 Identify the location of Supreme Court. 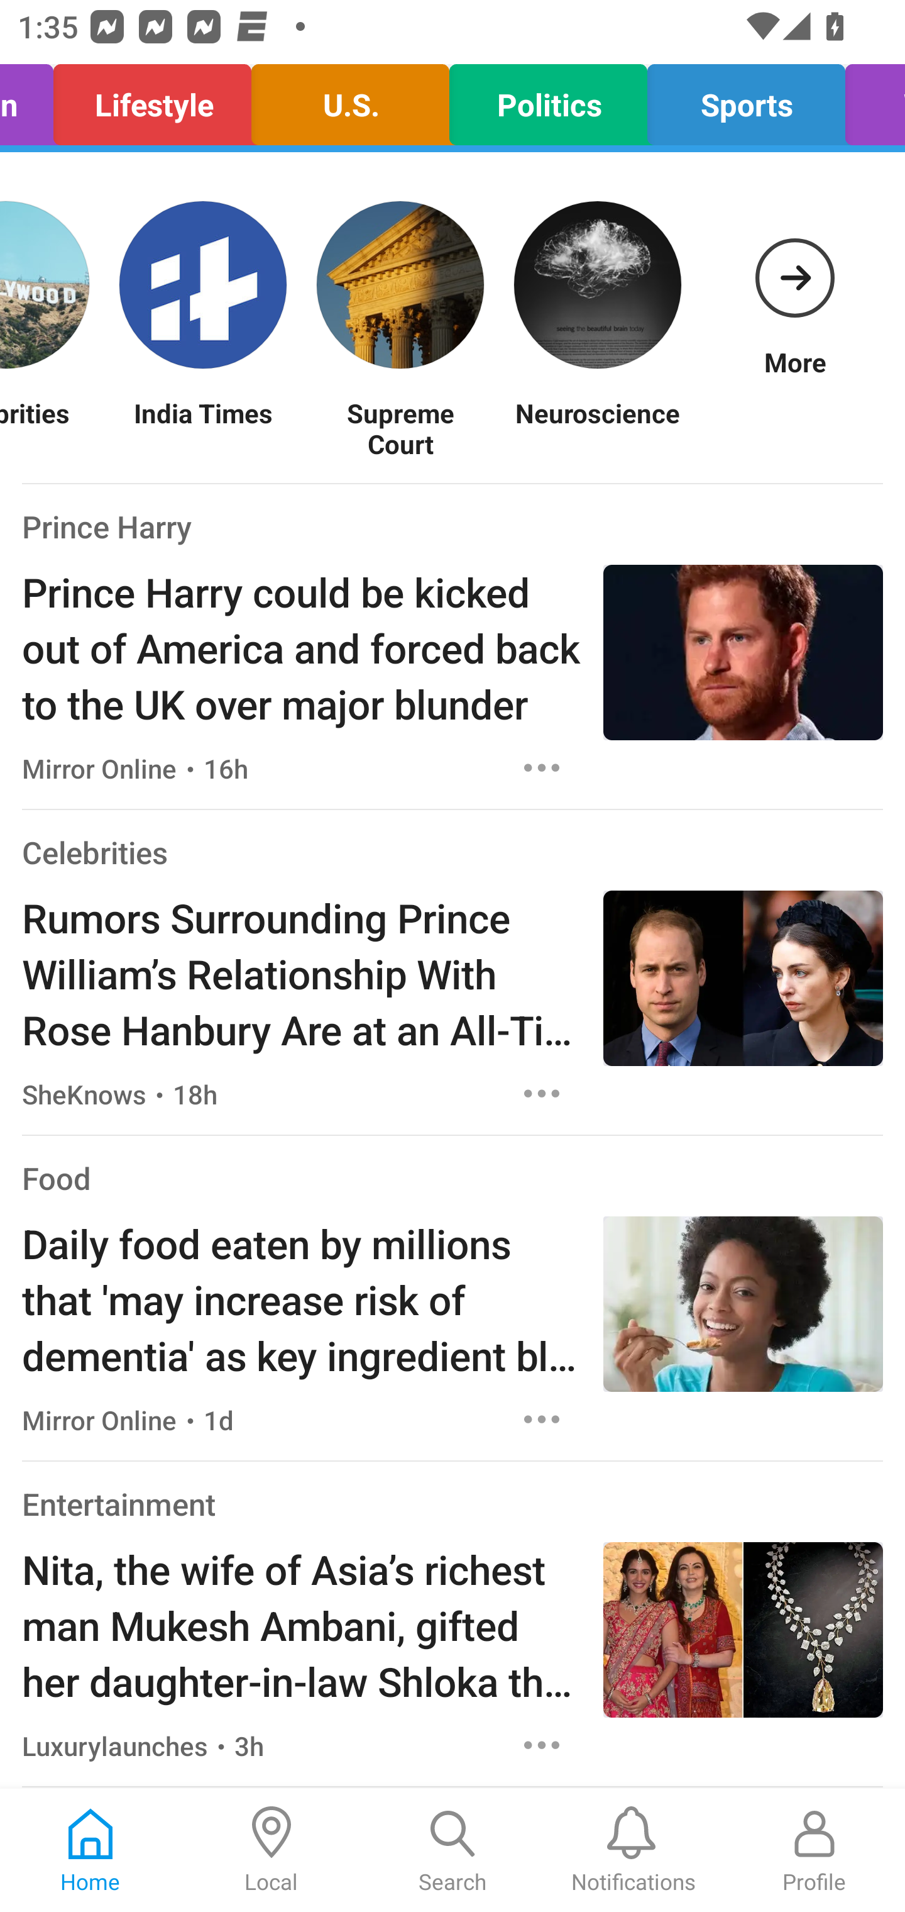
(400, 428).